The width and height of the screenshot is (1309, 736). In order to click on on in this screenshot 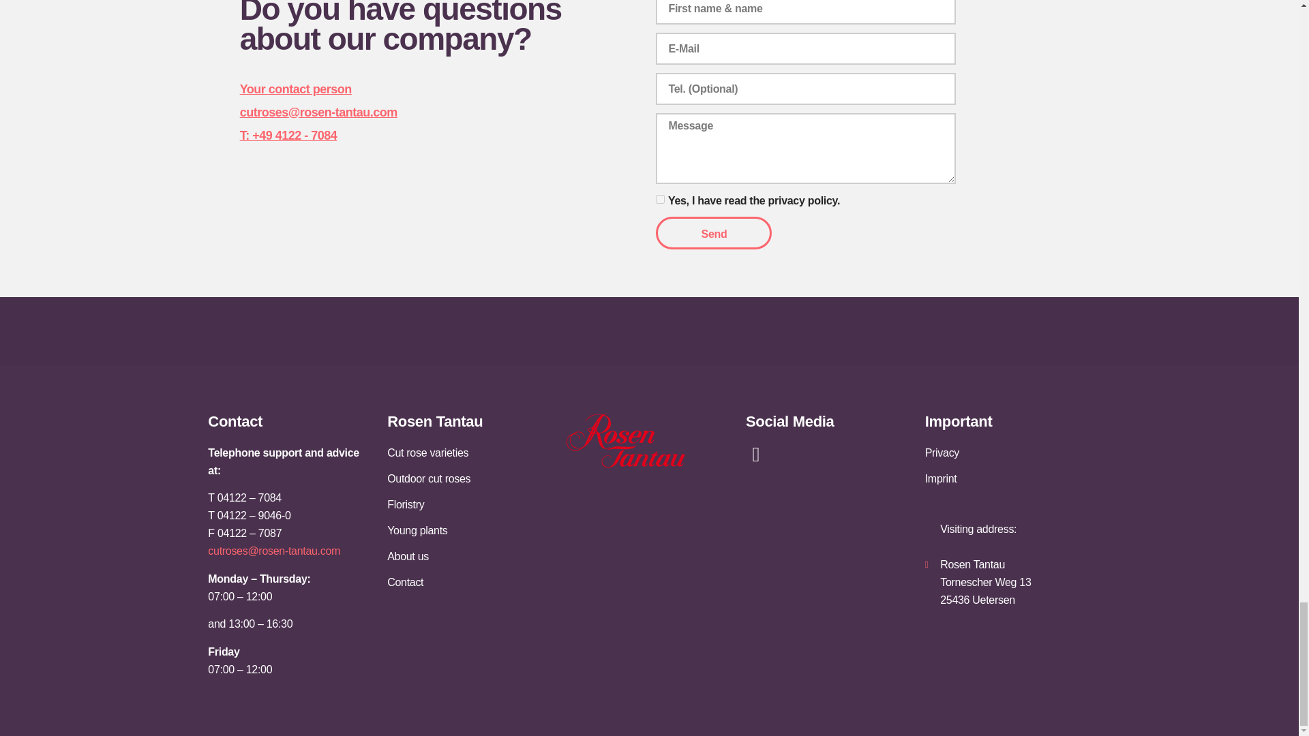, I will do `click(660, 199)`.